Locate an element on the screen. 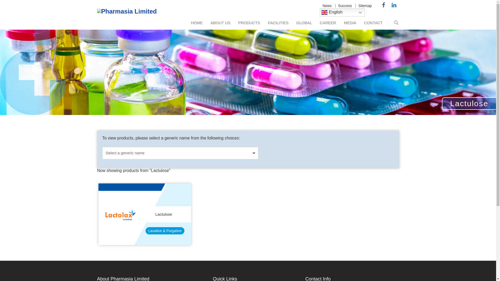 The width and height of the screenshot is (500, 281). Facebook is located at coordinates (383, 5).